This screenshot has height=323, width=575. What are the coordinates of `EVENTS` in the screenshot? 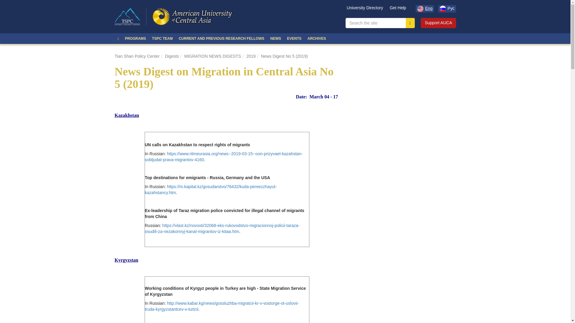 It's located at (294, 38).